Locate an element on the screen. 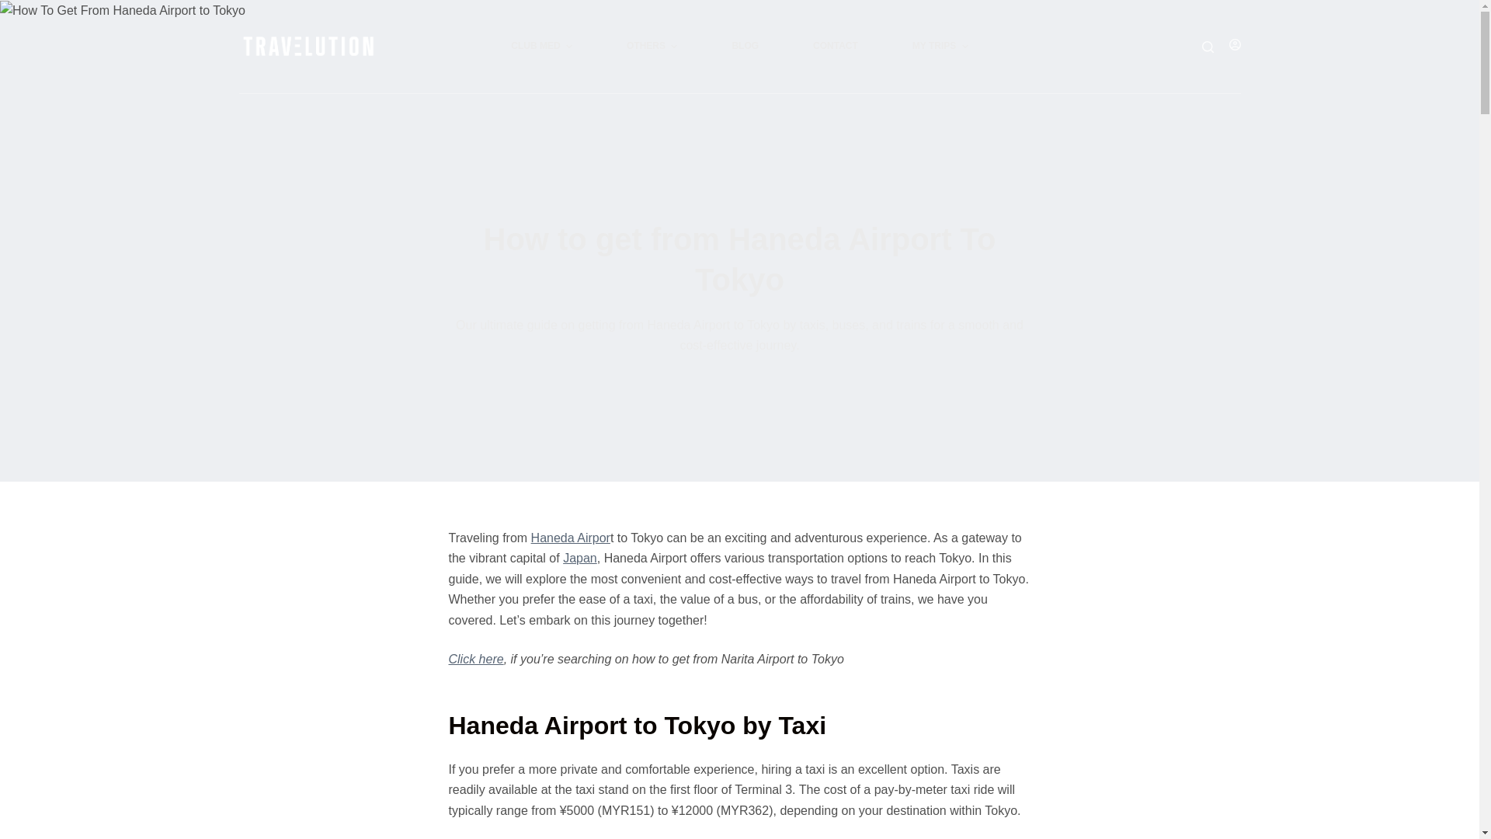  Skip to content is located at coordinates (16, 8).